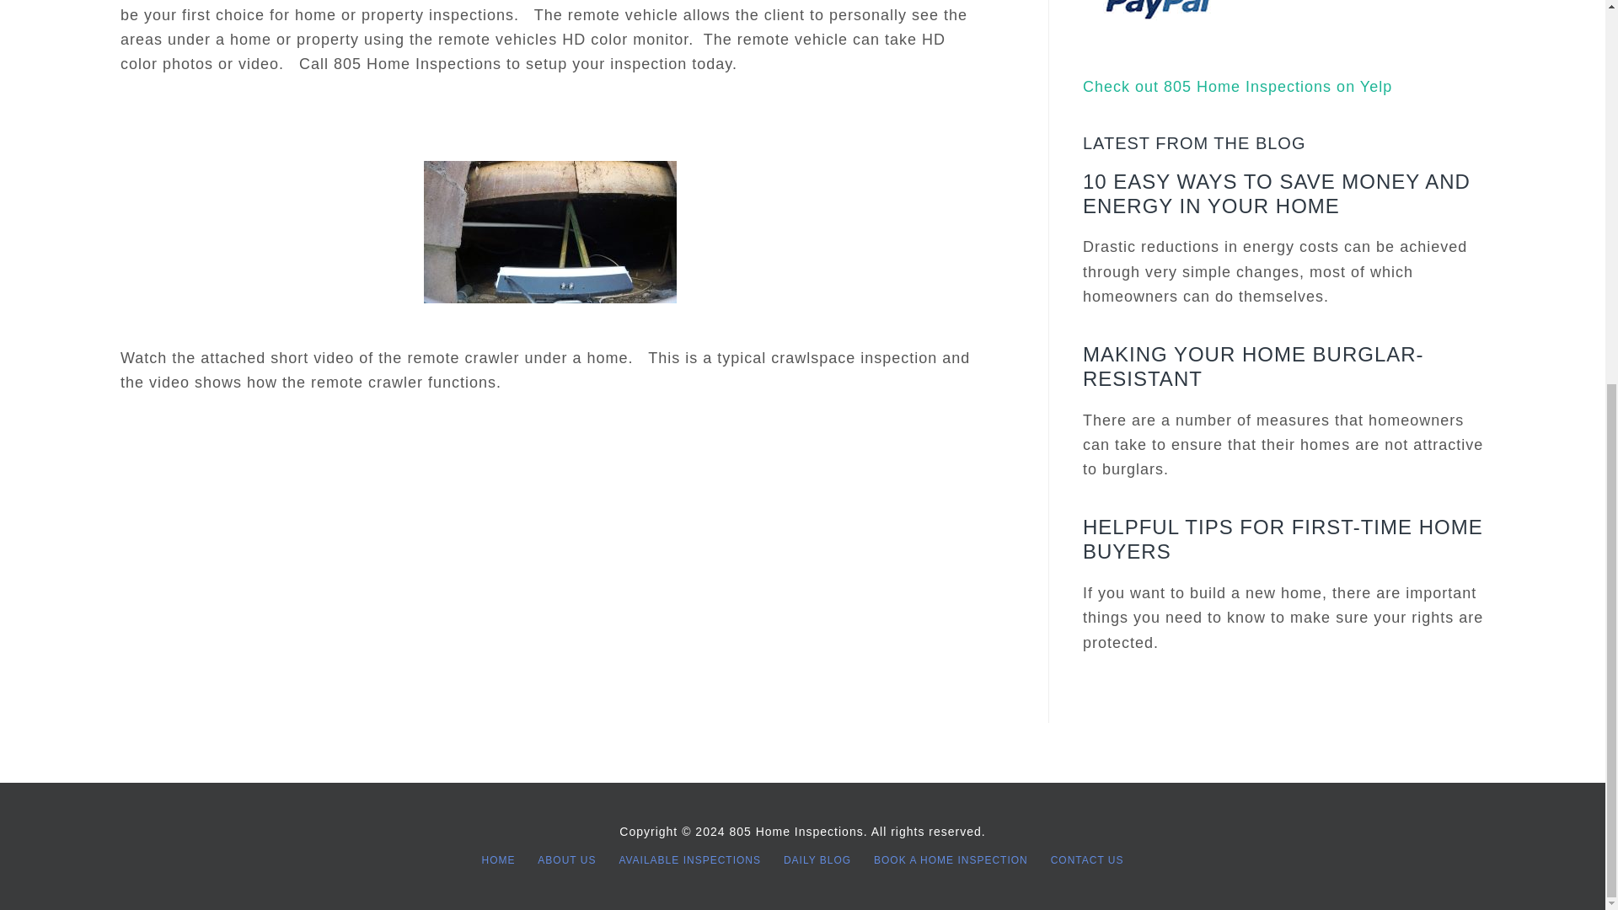 This screenshot has height=910, width=1618. What do you see at coordinates (497, 861) in the screenshot?
I see `HOME` at bounding box center [497, 861].